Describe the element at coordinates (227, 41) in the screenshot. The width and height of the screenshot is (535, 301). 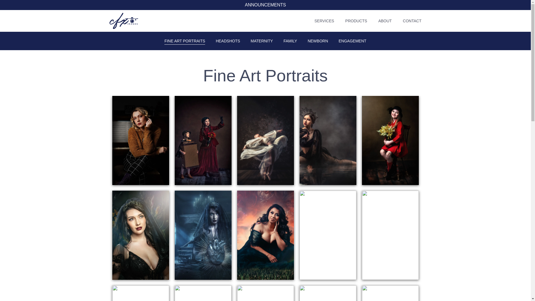
I see `HEADSHOTS` at that location.